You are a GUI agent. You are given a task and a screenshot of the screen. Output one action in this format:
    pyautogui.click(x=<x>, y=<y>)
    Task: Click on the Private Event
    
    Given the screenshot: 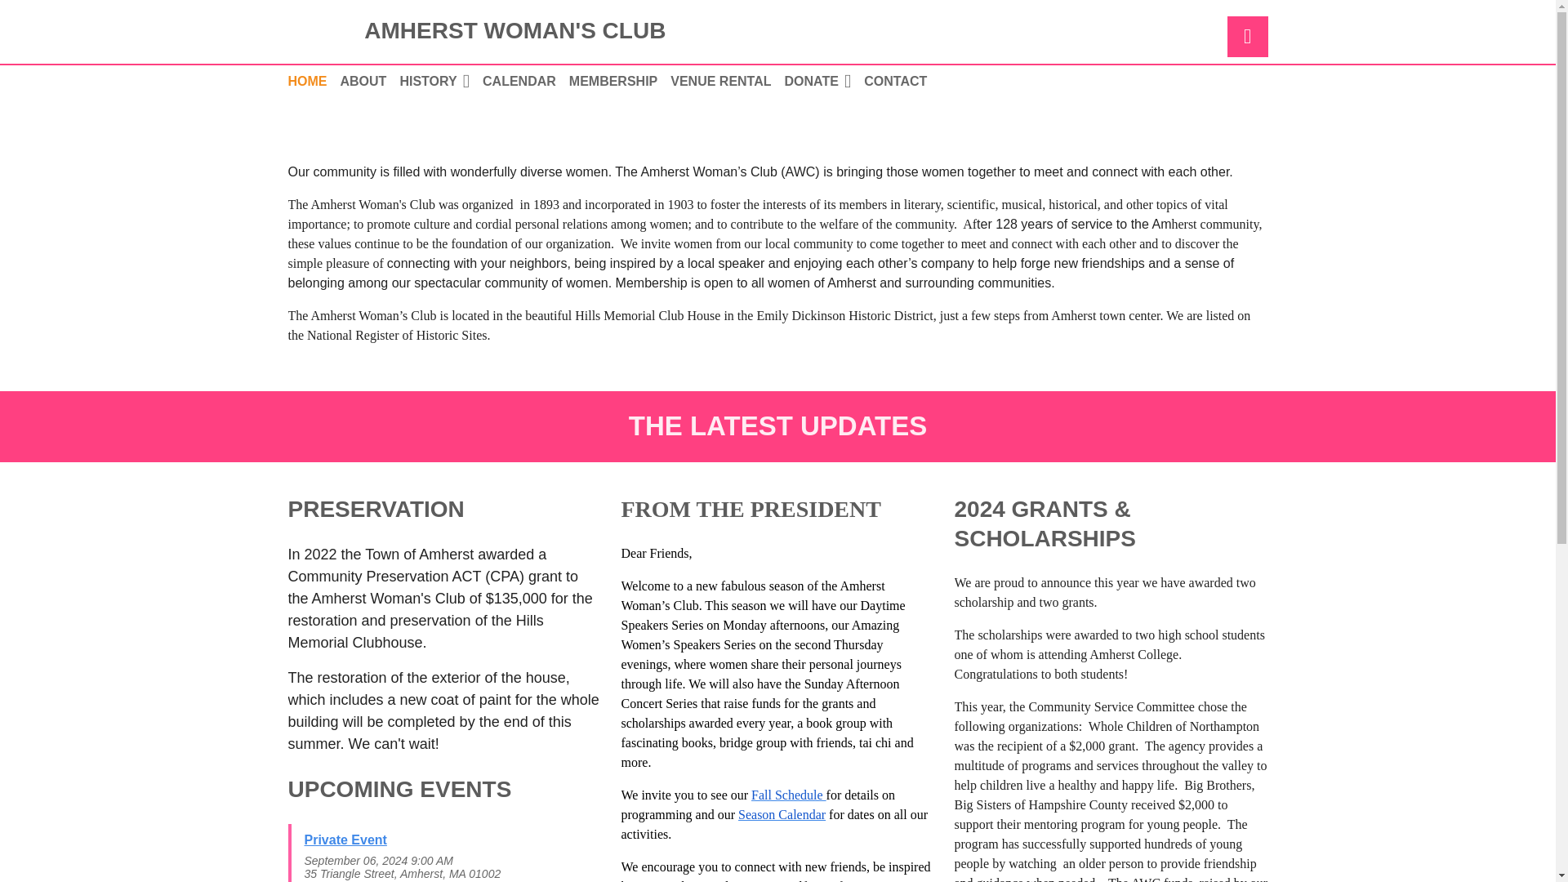 What is the action you would take?
    pyautogui.click(x=345, y=840)
    